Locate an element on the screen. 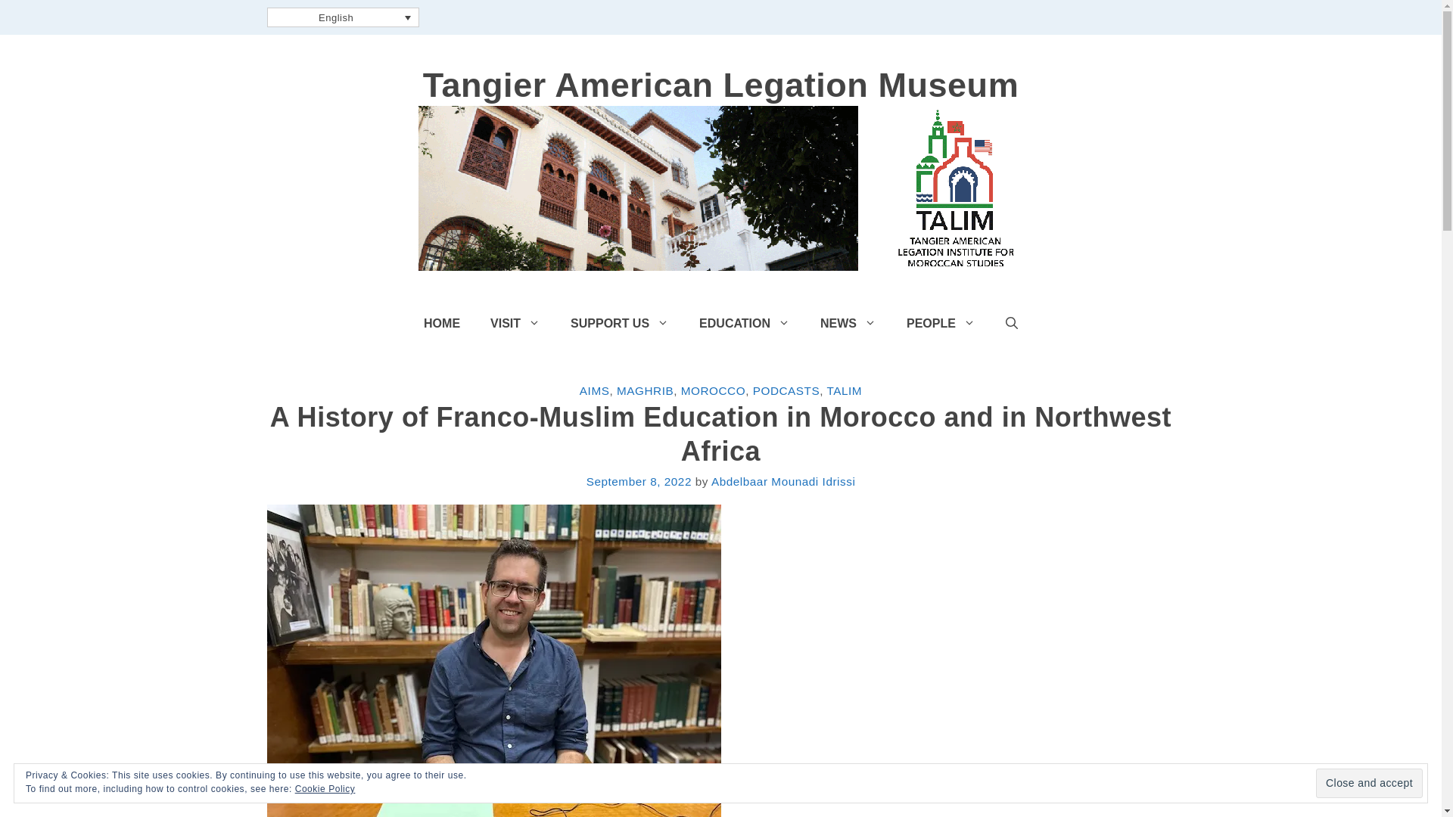 Image resolution: width=1453 pixels, height=817 pixels. PEOPLE is located at coordinates (941, 324).